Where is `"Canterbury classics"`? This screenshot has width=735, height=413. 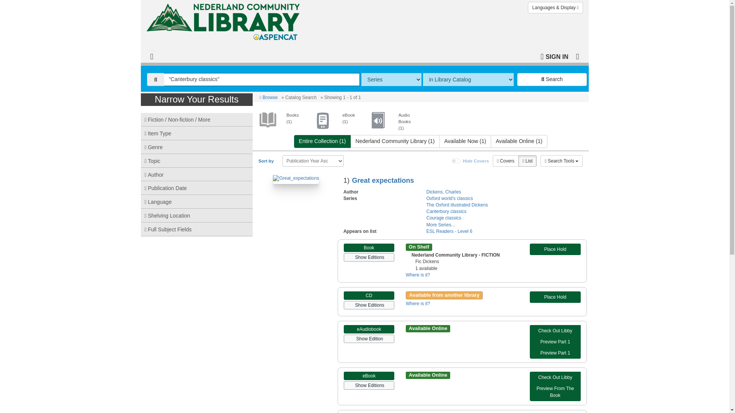
"Canterbury classics" is located at coordinates (262, 80).